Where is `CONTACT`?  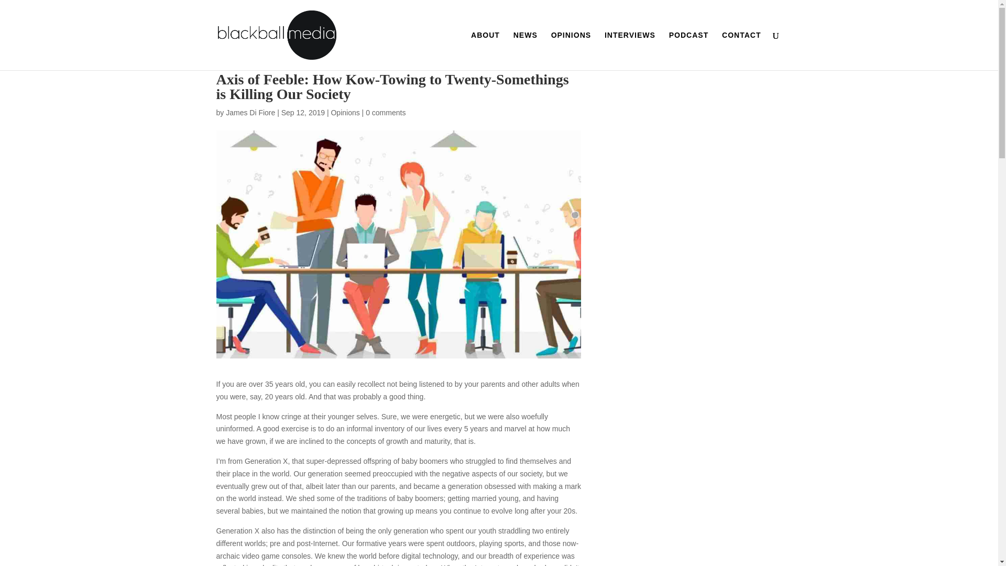 CONTACT is located at coordinates (741, 50).